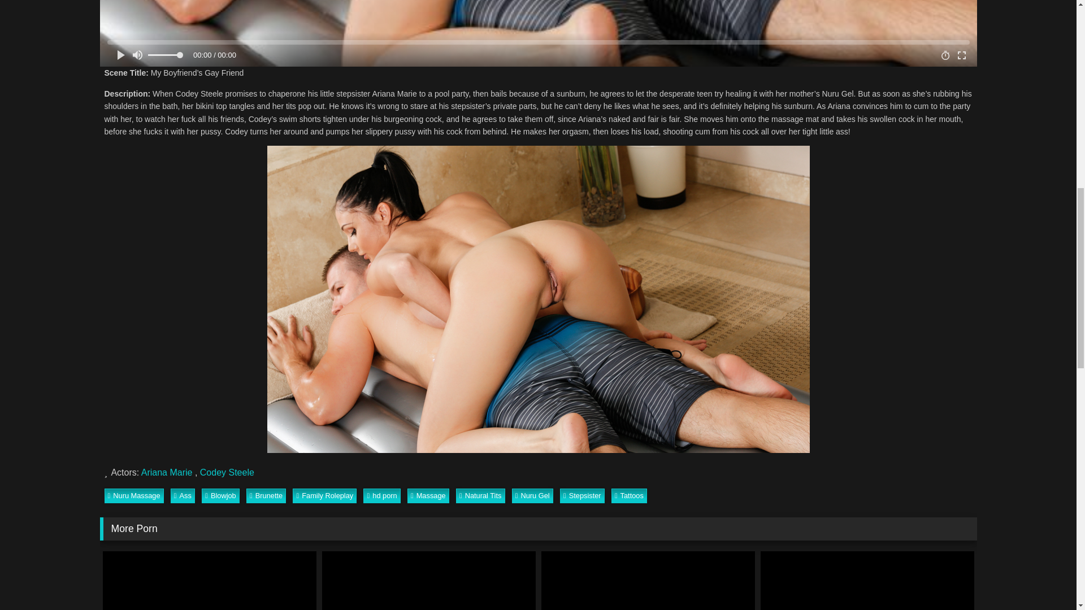 The image size is (1085, 610). Describe the element at coordinates (227, 472) in the screenshot. I see `Codey Steele` at that location.